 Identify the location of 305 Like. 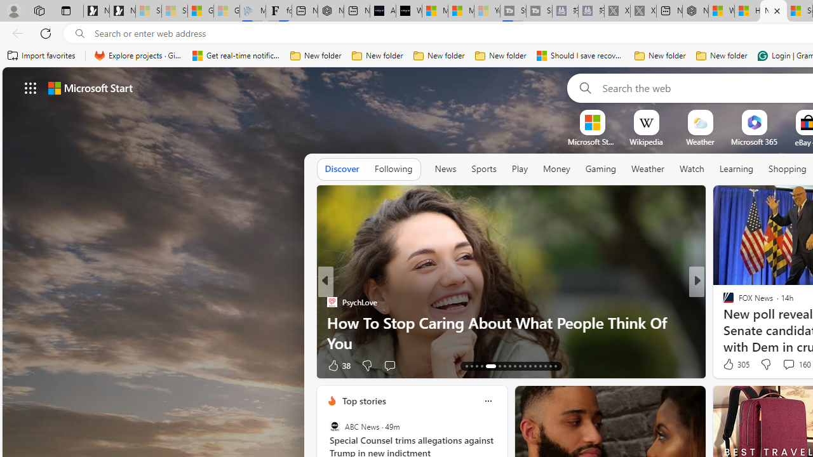
(735, 364).